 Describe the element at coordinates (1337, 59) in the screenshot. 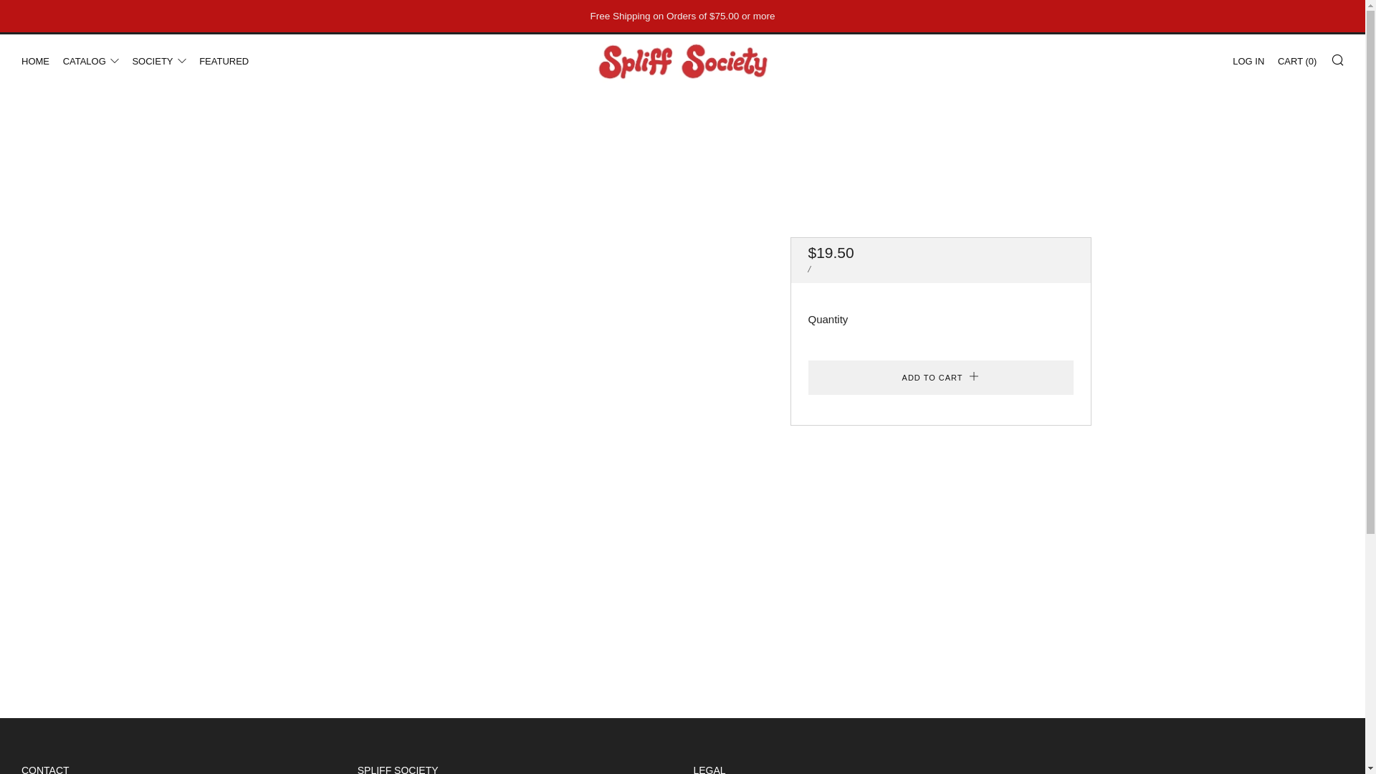

I see `SEARCH` at that location.